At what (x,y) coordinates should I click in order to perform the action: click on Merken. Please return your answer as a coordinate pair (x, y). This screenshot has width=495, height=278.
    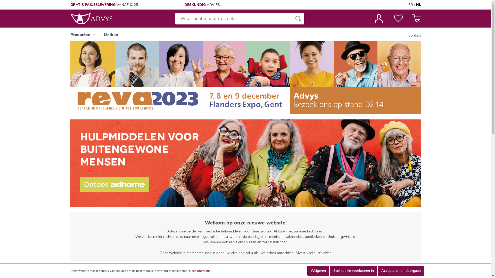
    Looking at the image, I should click on (111, 36).